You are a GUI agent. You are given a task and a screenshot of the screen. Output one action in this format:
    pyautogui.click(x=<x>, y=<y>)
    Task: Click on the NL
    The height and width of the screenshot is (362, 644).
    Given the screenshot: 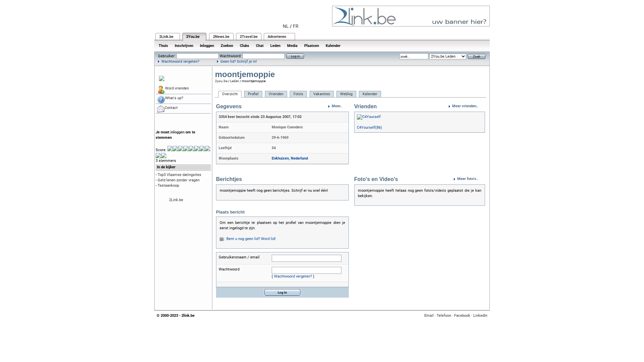 What is the action you would take?
    pyautogui.click(x=286, y=26)
    